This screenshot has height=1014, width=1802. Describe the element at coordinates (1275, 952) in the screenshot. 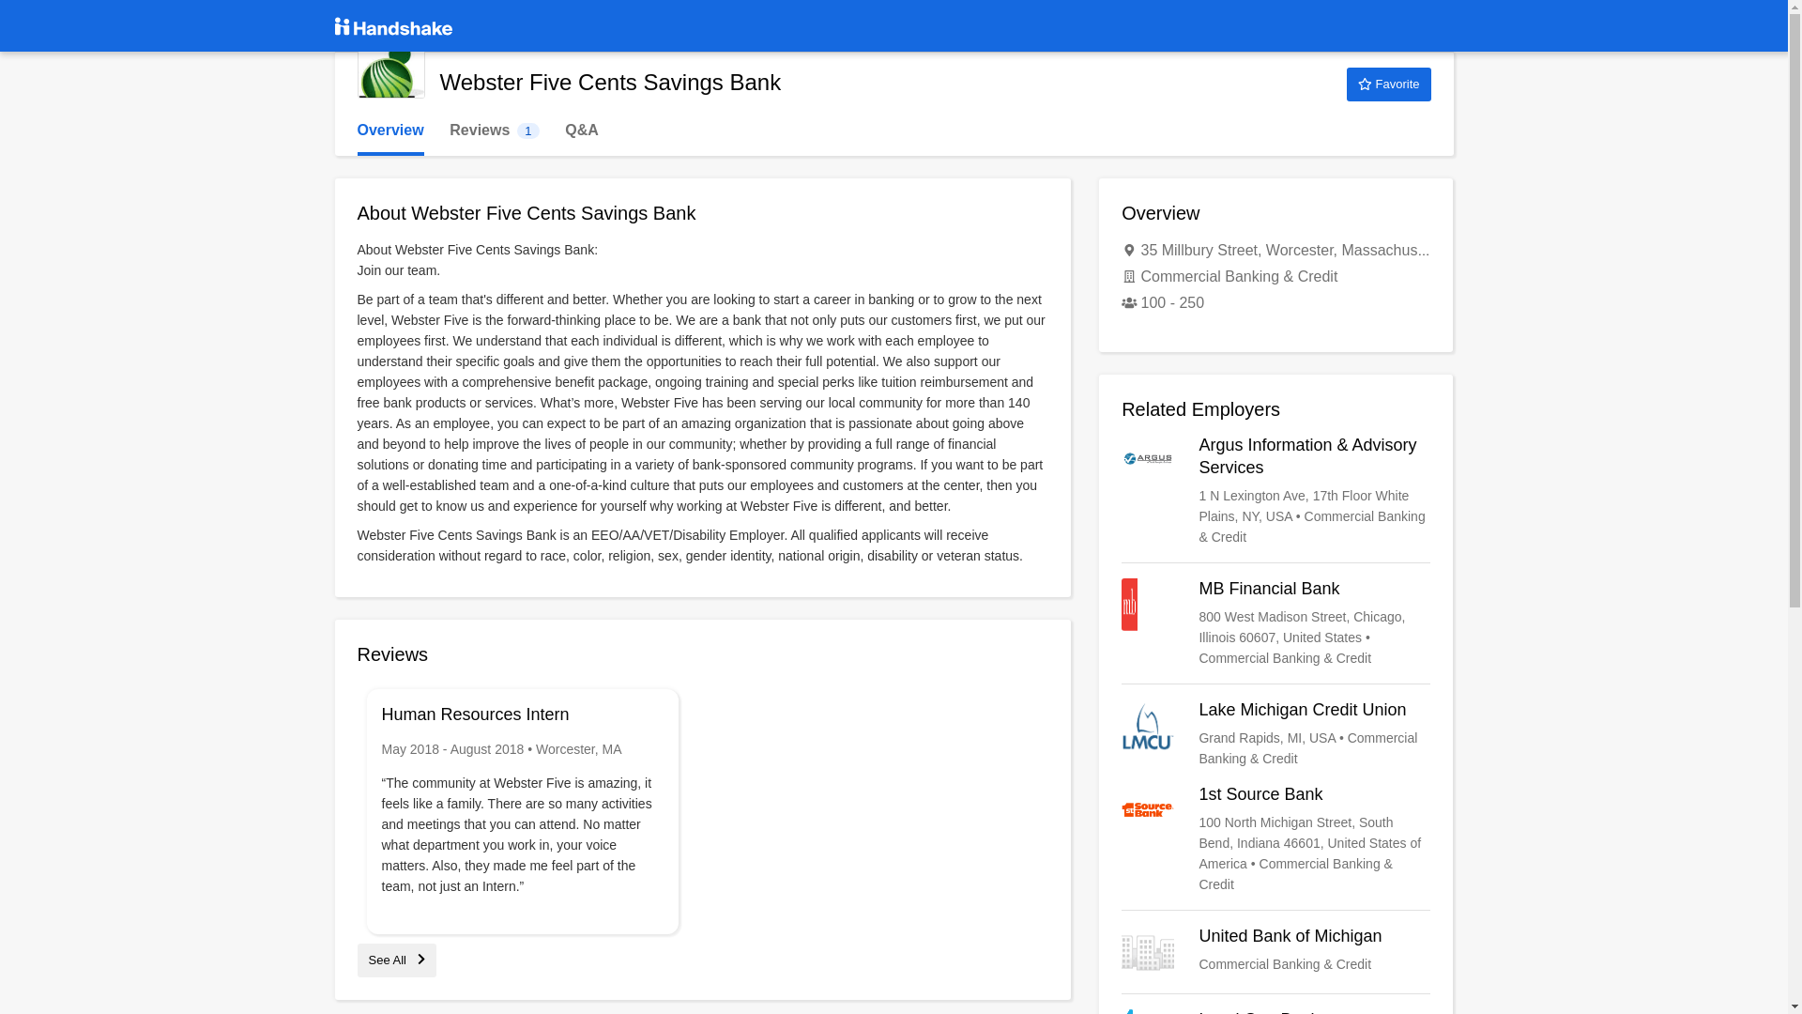

I see `Level One Bank` at that location.